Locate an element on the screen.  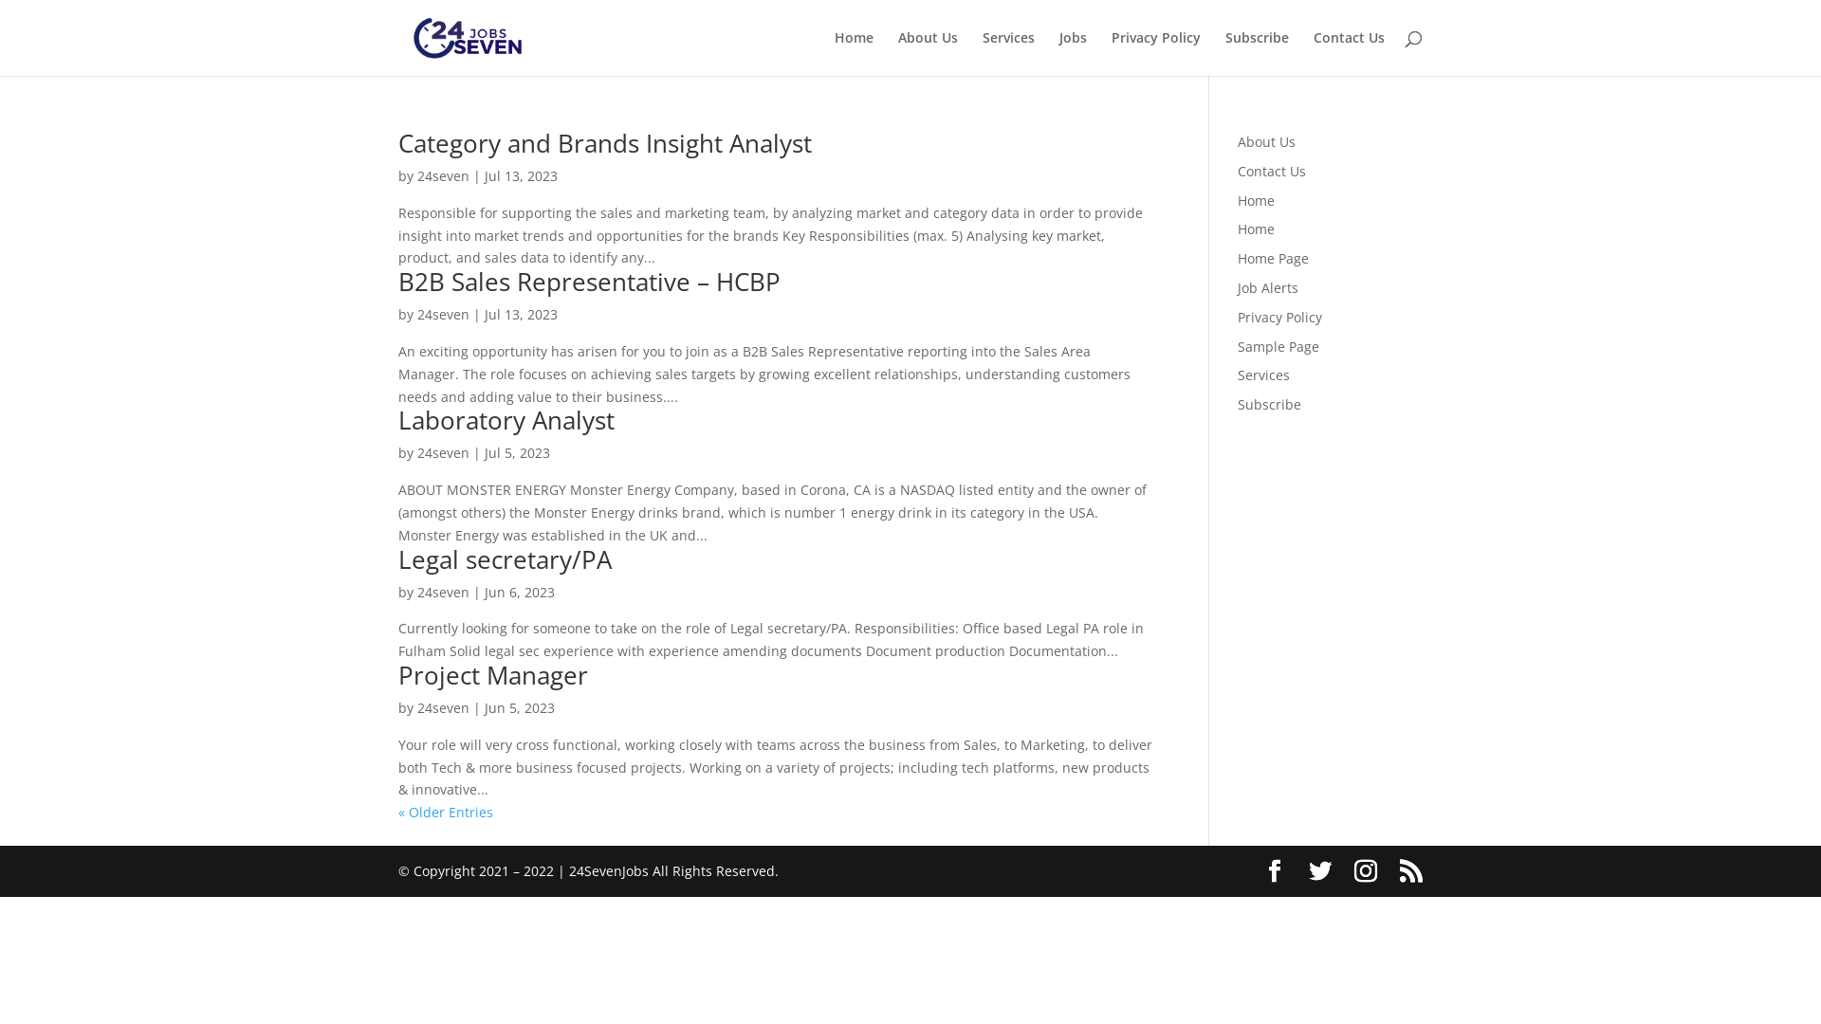
Contact Us is located at coordinates (1349, 53).